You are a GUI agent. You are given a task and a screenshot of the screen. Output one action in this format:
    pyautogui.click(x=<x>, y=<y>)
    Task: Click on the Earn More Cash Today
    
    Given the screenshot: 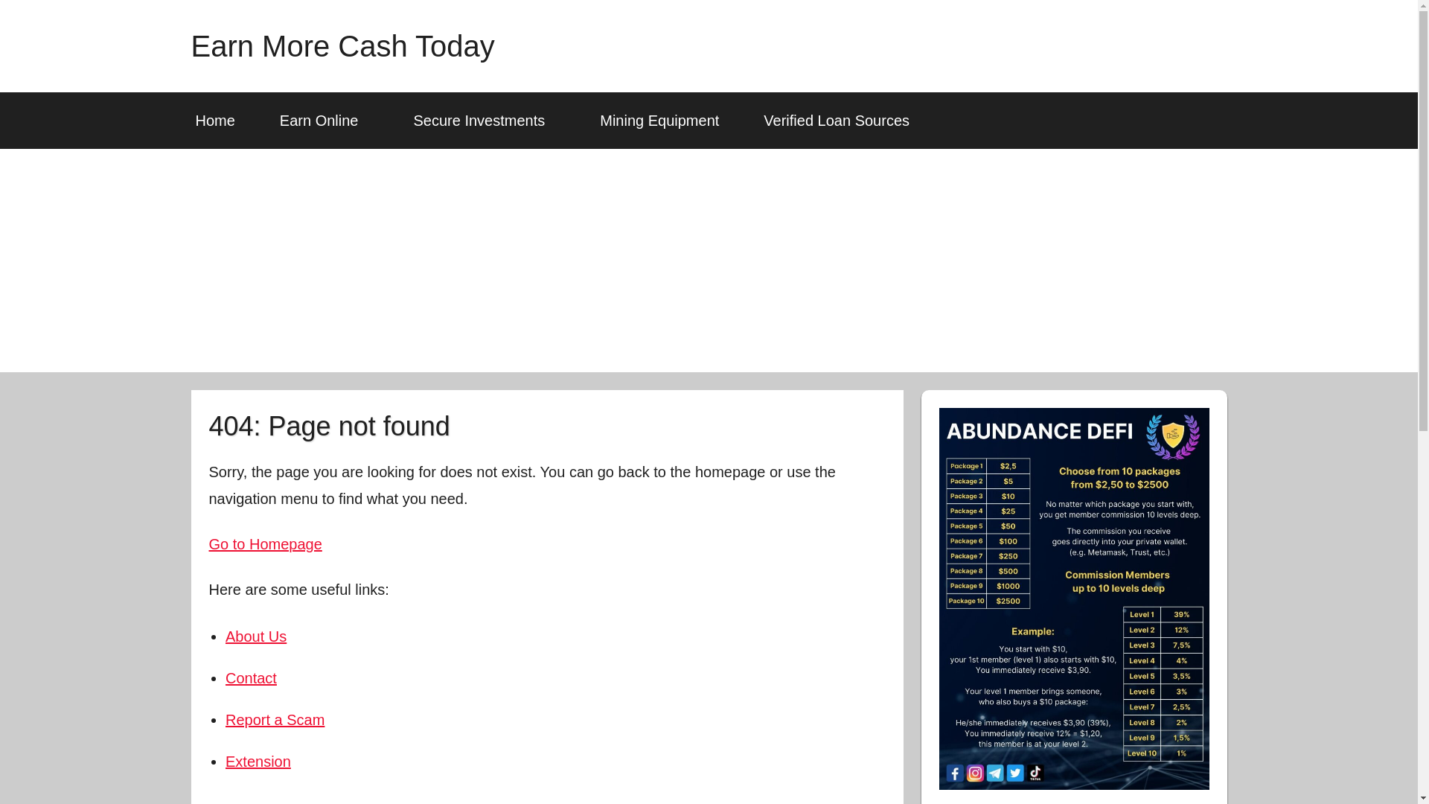 What is the action you would take?
    pyautogui.click(x=342, y=46)
    